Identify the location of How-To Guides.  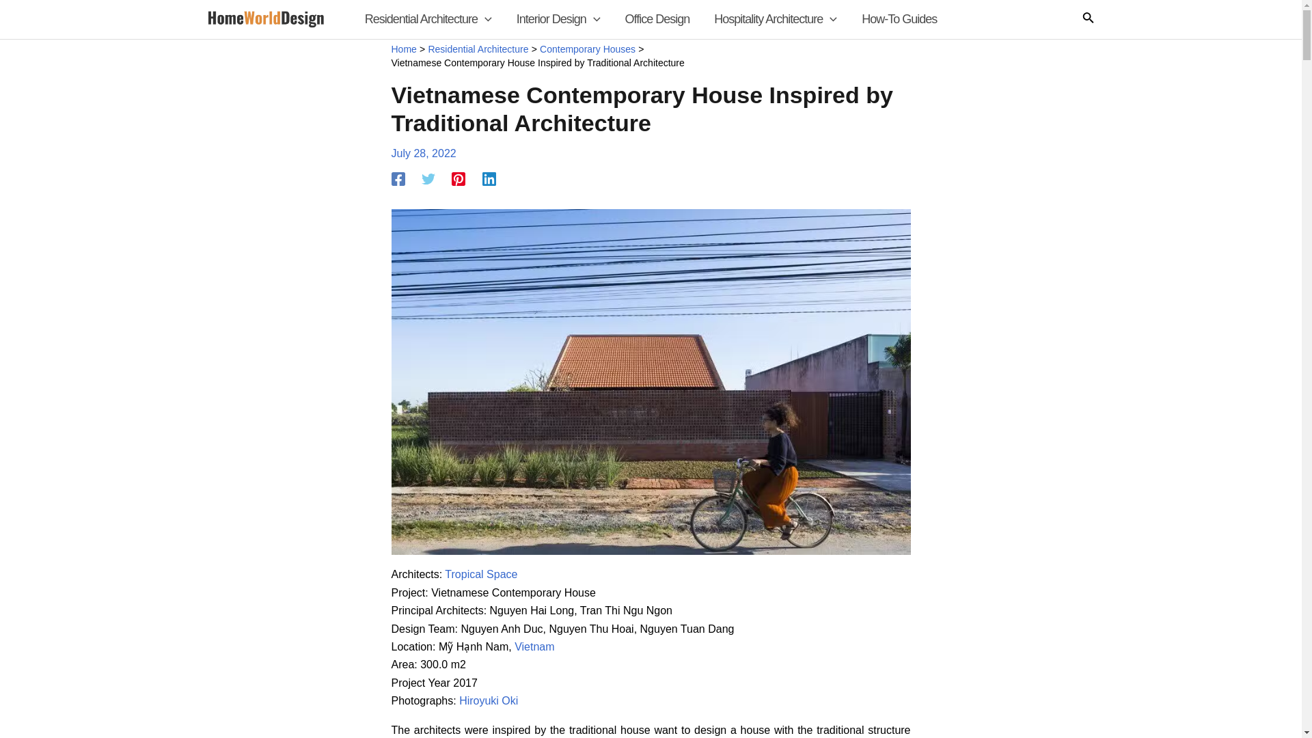
(899, 19).